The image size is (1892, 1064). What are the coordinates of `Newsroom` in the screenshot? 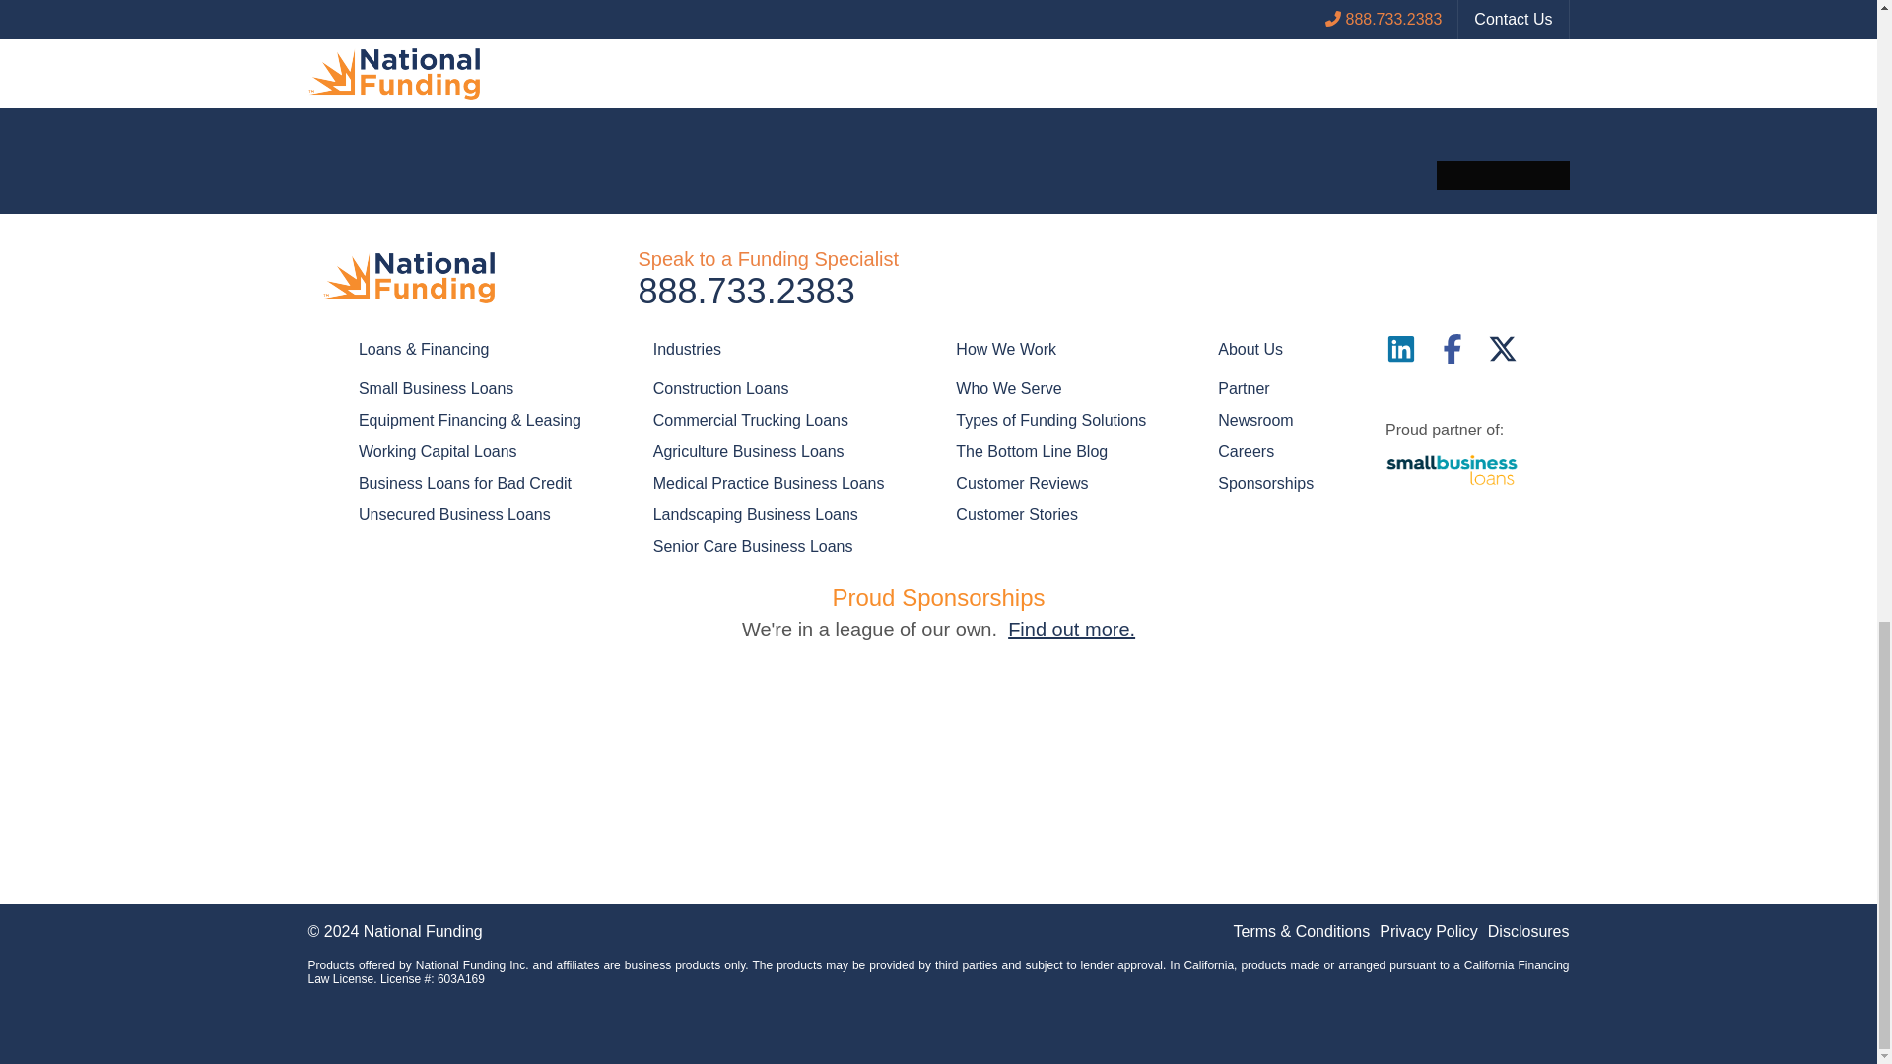 It's located at (1255, 420).